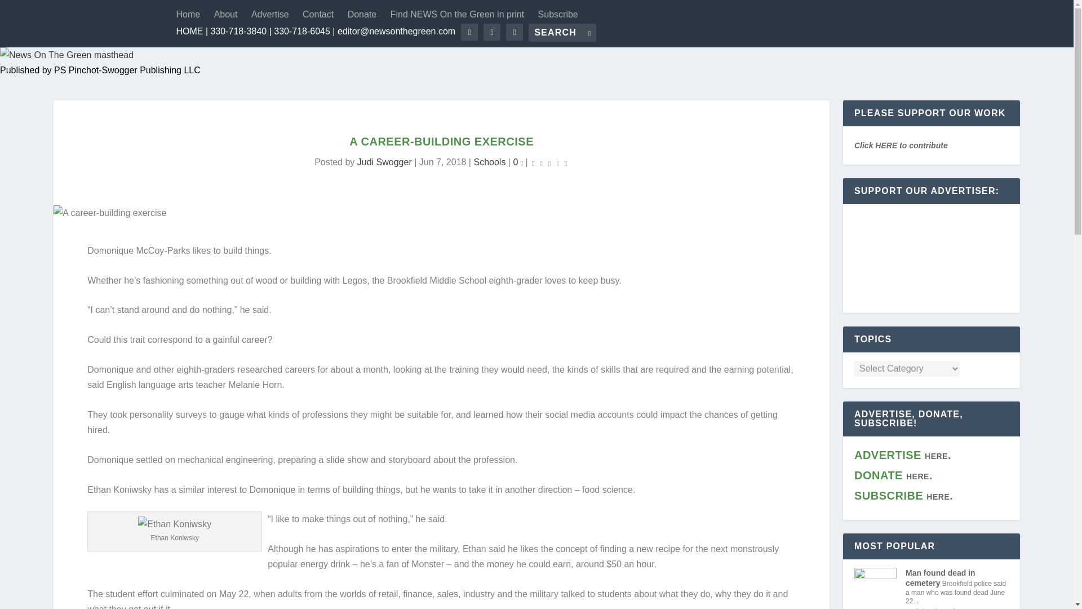 This screenshot has height=609, width=1082. What do you see at coordinates (318, 15) in the screenshot?
I see `Contact` at bounding box center [318, 15].